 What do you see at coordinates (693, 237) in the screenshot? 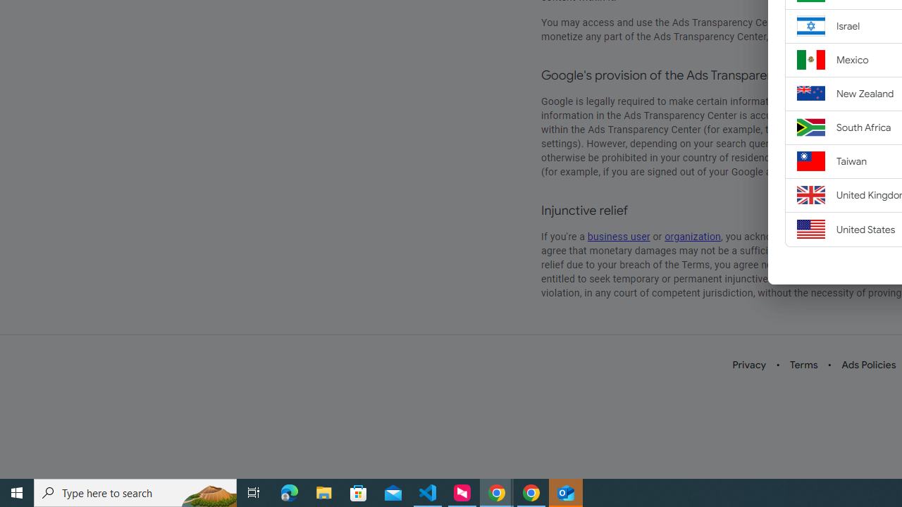
I see `organization` at bounding box center [693, 237].